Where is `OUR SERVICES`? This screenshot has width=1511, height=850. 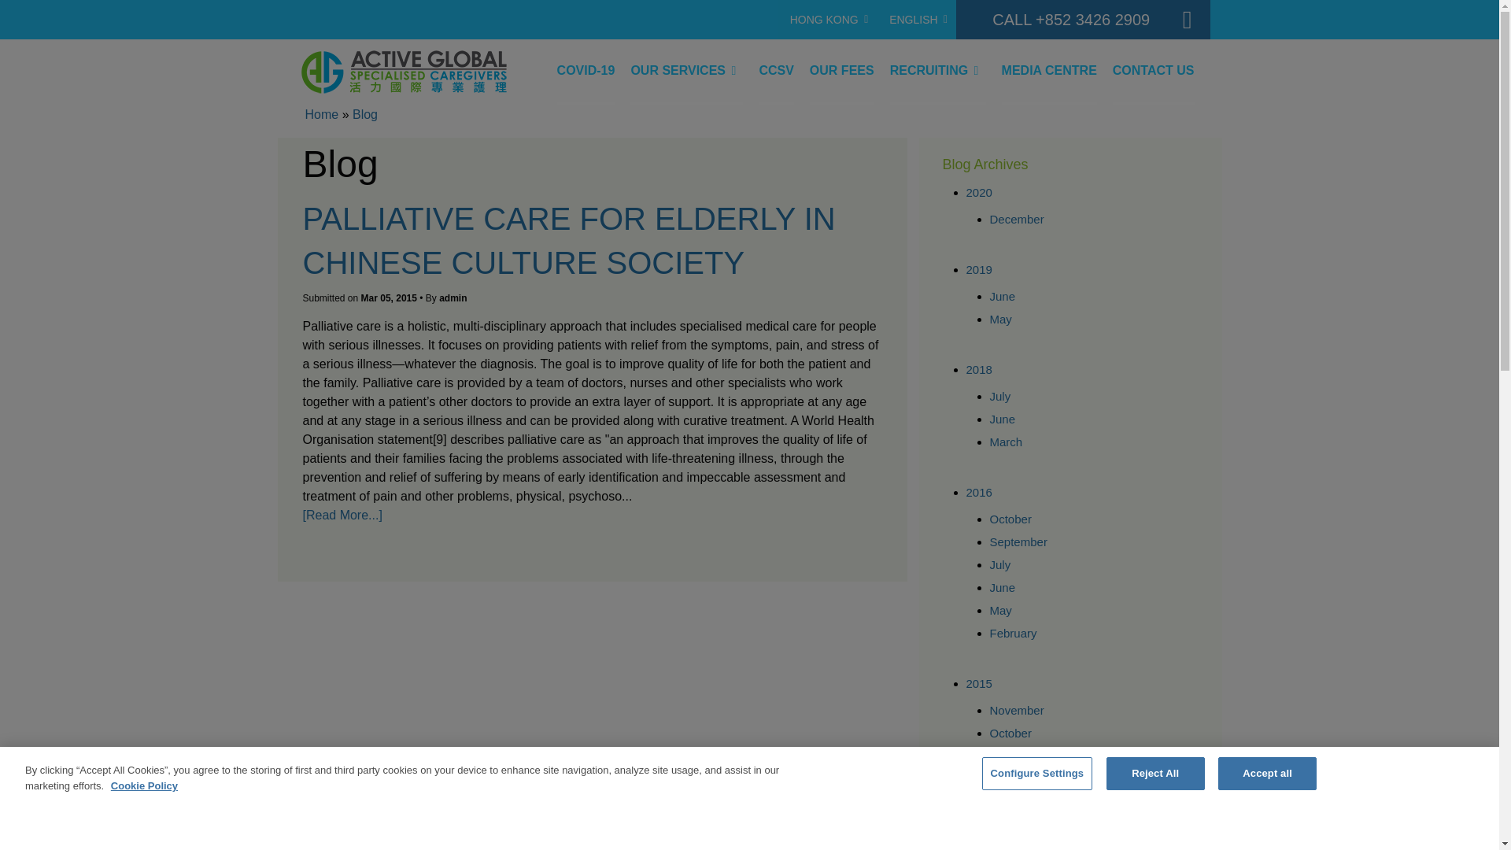
OUR SERVICES is located at coordinates (686, 71).